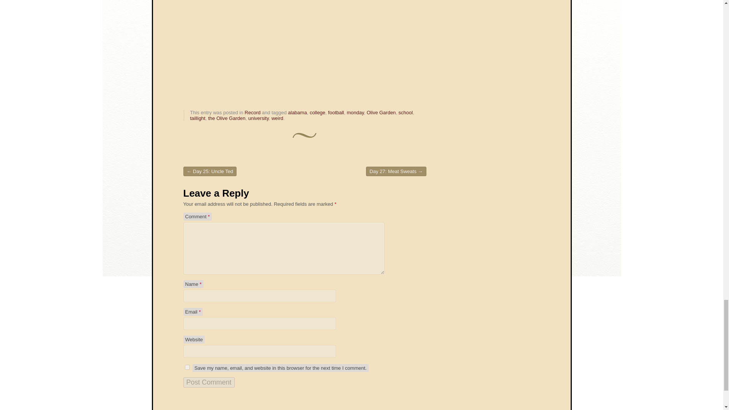  Describe the element at coordinates (252, 112) in the screenshot. I see `Record` at that location.